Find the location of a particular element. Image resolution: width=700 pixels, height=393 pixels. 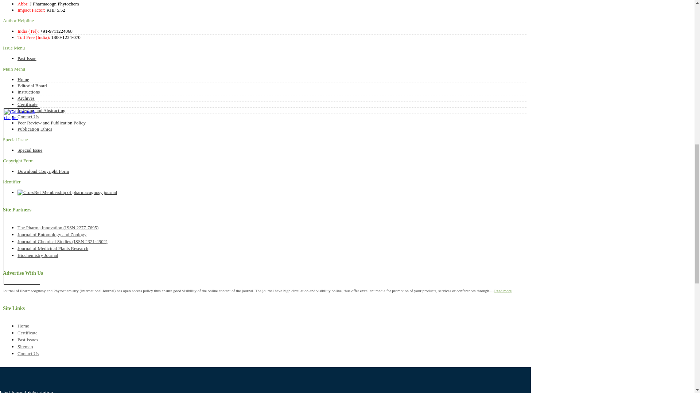

Past Issue is located at coordinates (27, 58).